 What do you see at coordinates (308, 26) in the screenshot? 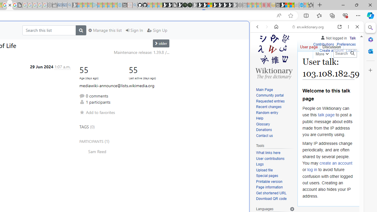
I see `en.wiktionary.org` at bounding box center [308, 26].